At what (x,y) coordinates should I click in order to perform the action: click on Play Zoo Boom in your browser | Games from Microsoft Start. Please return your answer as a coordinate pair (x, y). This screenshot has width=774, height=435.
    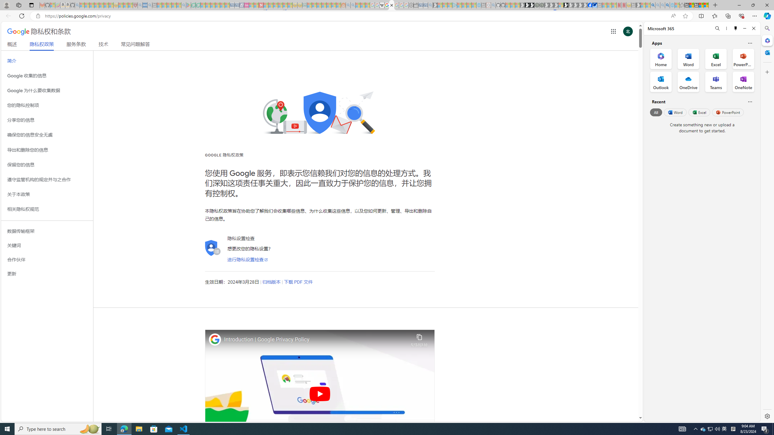
    Looking at the image, I should click on (527, 5).